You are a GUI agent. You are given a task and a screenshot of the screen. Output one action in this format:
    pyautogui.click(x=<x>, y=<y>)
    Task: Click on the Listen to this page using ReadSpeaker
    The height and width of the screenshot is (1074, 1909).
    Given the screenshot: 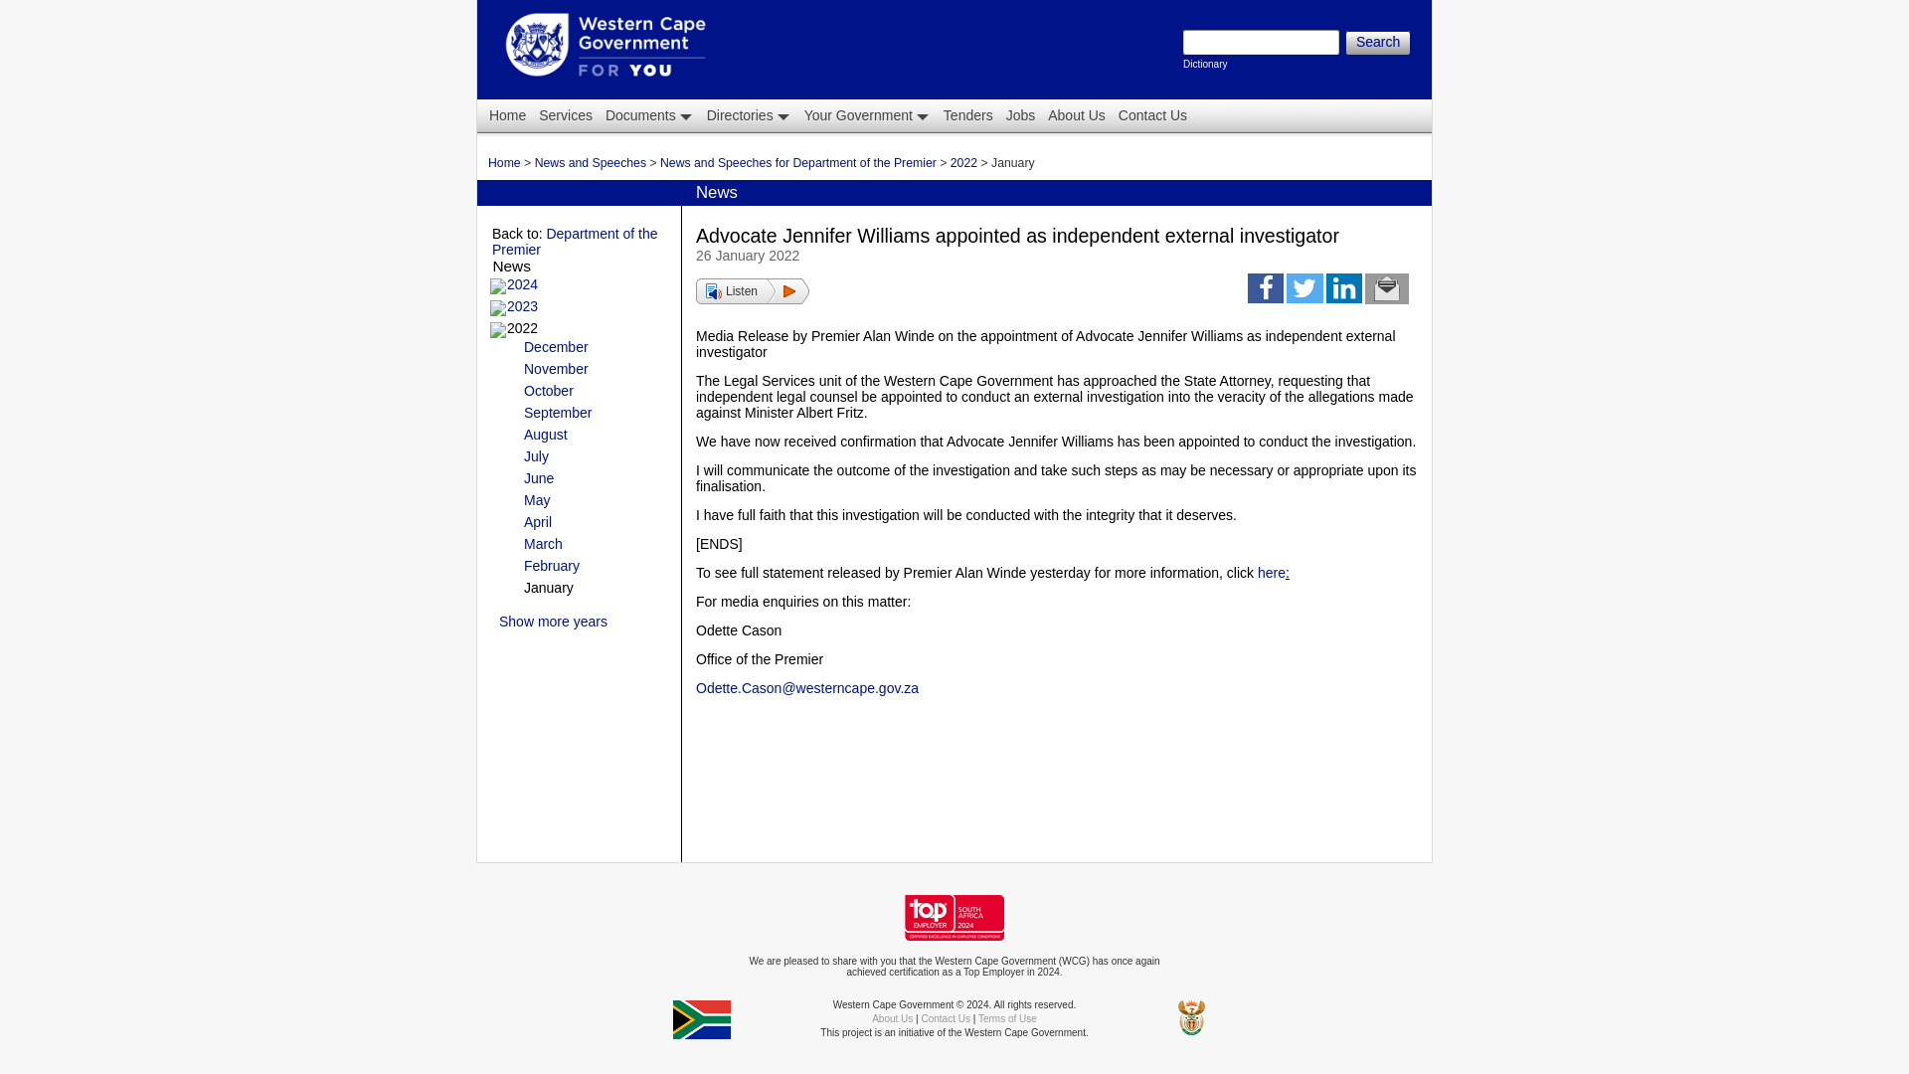 What is the action you would take?
    pyautogui.click(x=753, y=290)
    